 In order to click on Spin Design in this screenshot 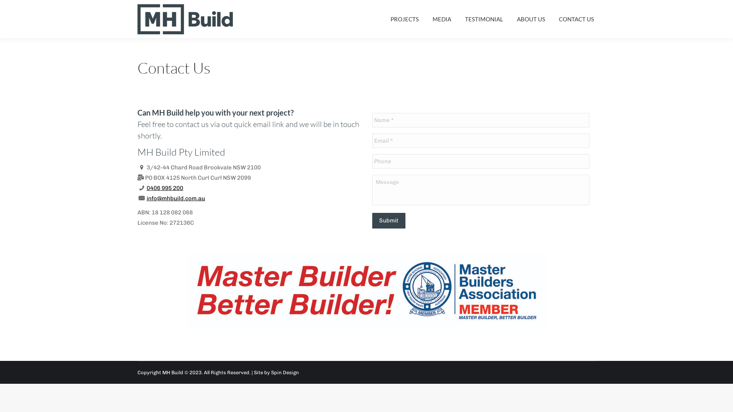, I will do `click(285, 372)`.